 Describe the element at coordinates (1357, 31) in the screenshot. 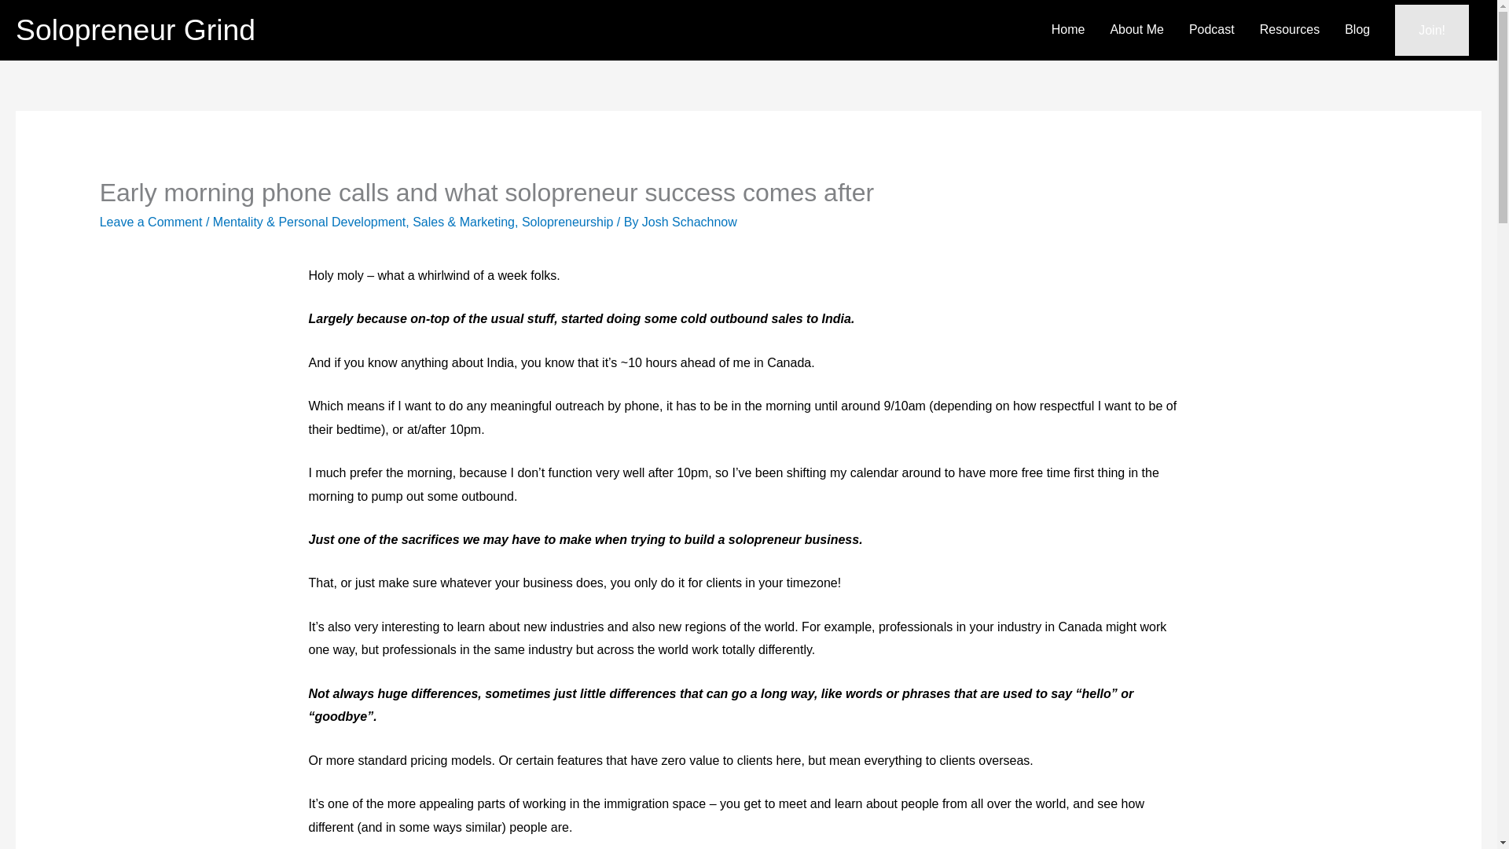

I see `Blog` at that location.